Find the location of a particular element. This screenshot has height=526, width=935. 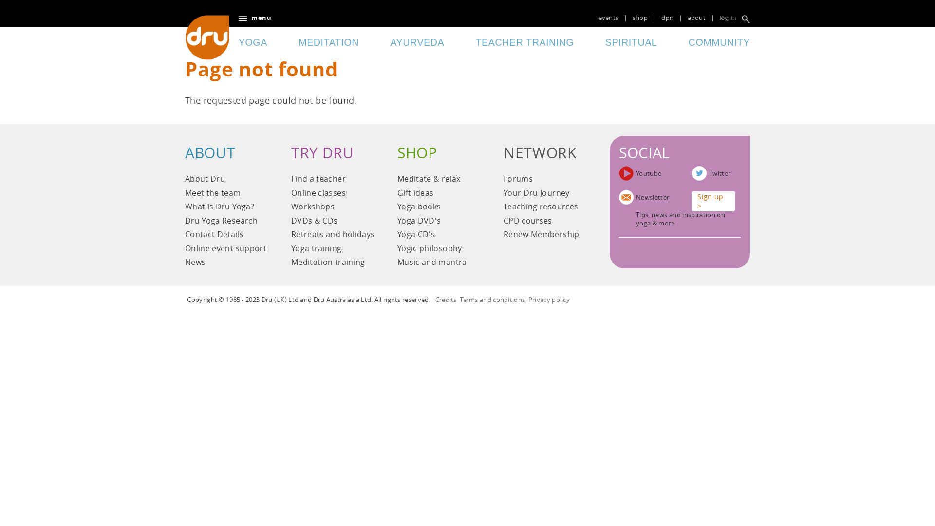

Terms and conditions is located at coordinates (492, 299).